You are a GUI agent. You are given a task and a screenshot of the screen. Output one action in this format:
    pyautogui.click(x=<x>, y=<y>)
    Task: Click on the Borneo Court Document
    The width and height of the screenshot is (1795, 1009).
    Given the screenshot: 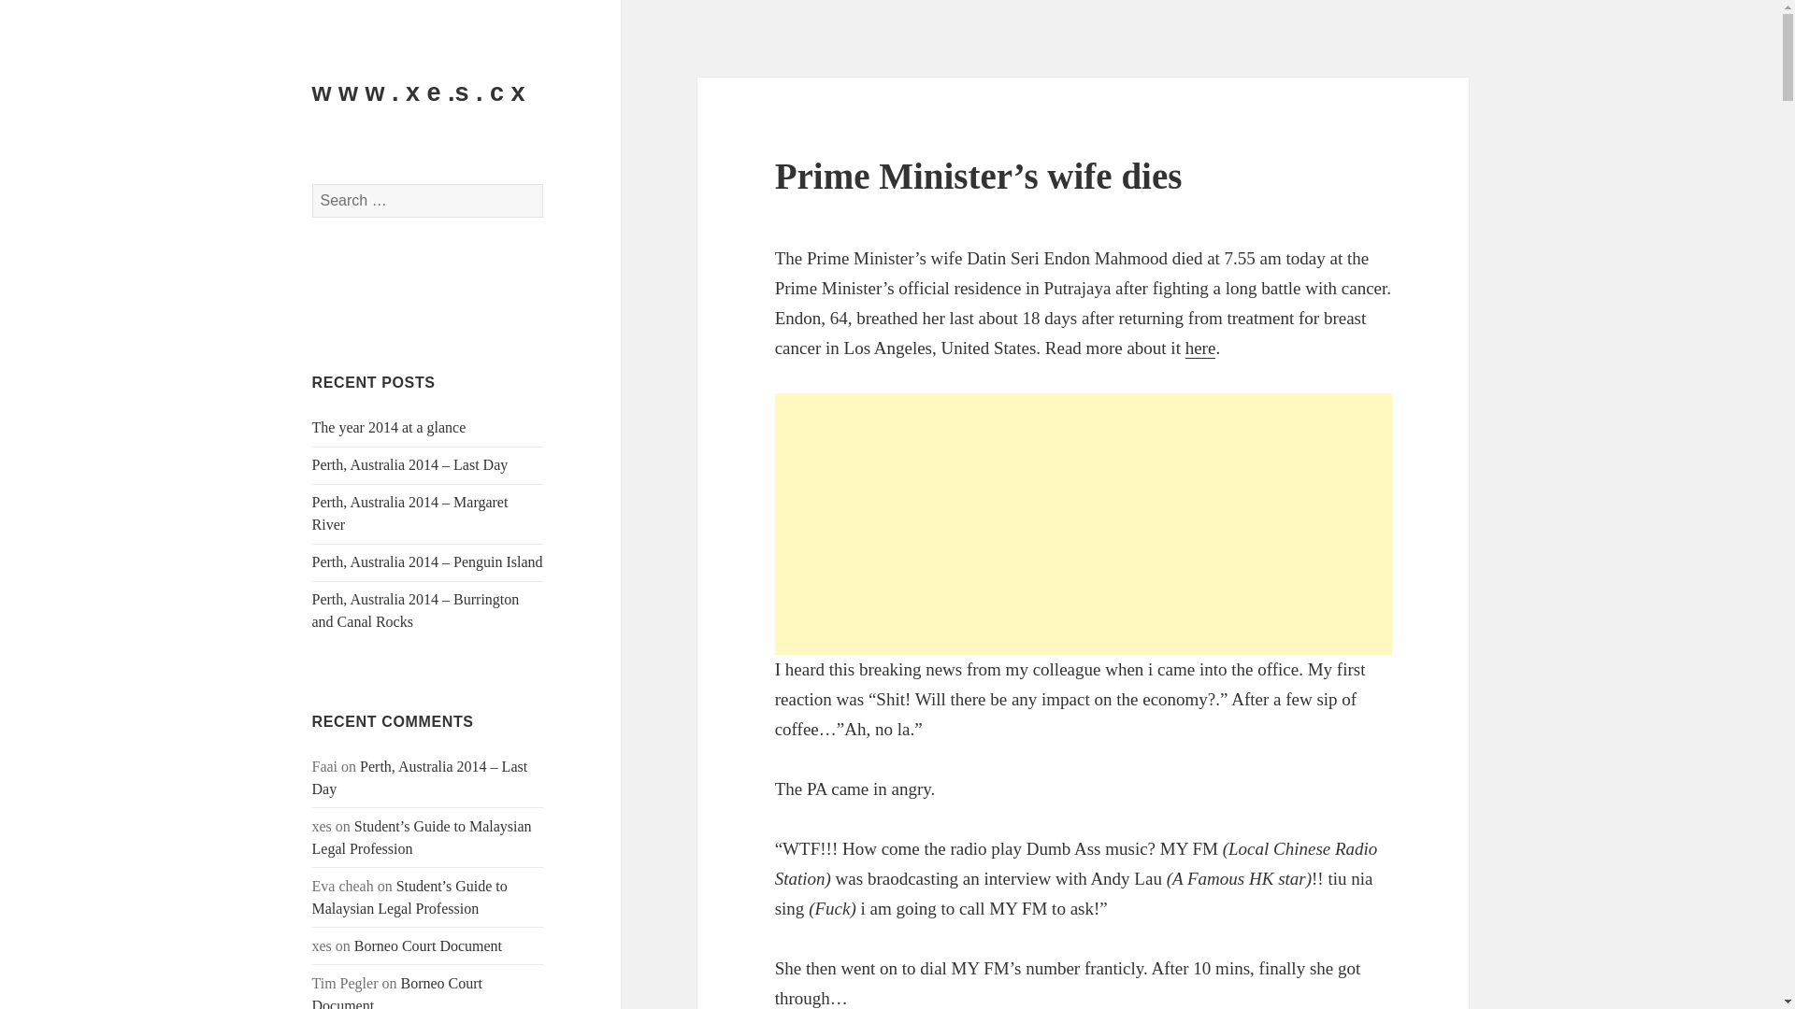 What is the action you would take?
    pyautogui.click(x=428, y=945)
    